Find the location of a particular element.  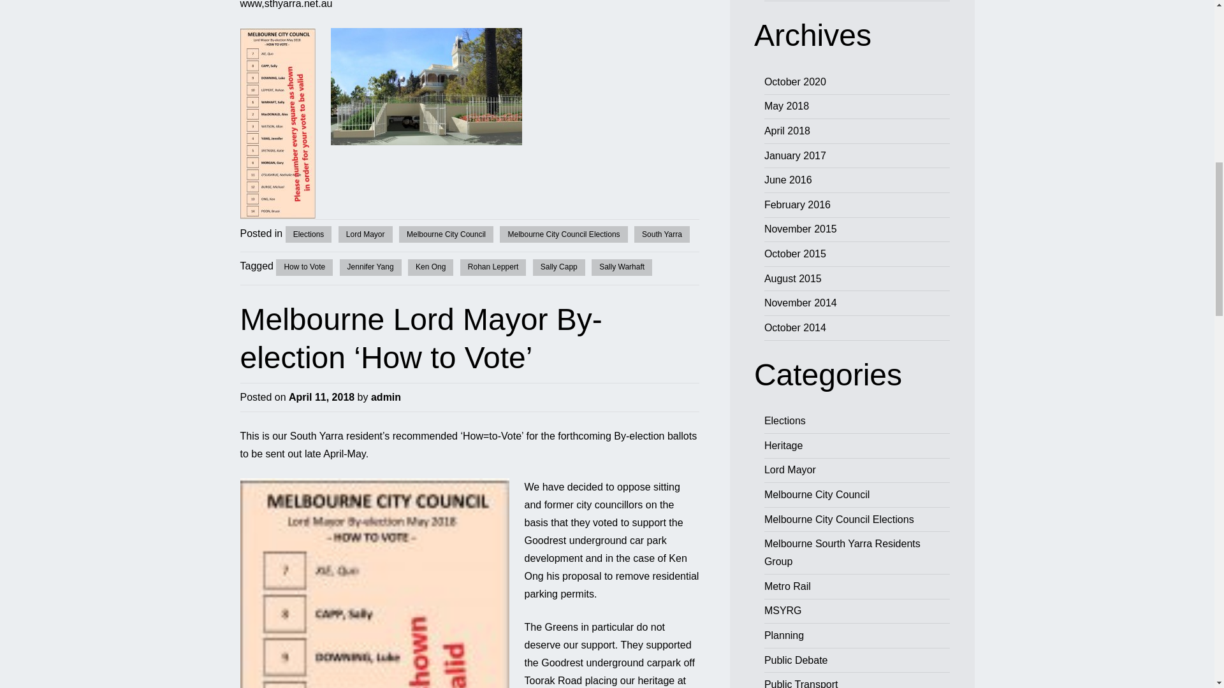

Lord Mayor is located at coordinates (366, 234).